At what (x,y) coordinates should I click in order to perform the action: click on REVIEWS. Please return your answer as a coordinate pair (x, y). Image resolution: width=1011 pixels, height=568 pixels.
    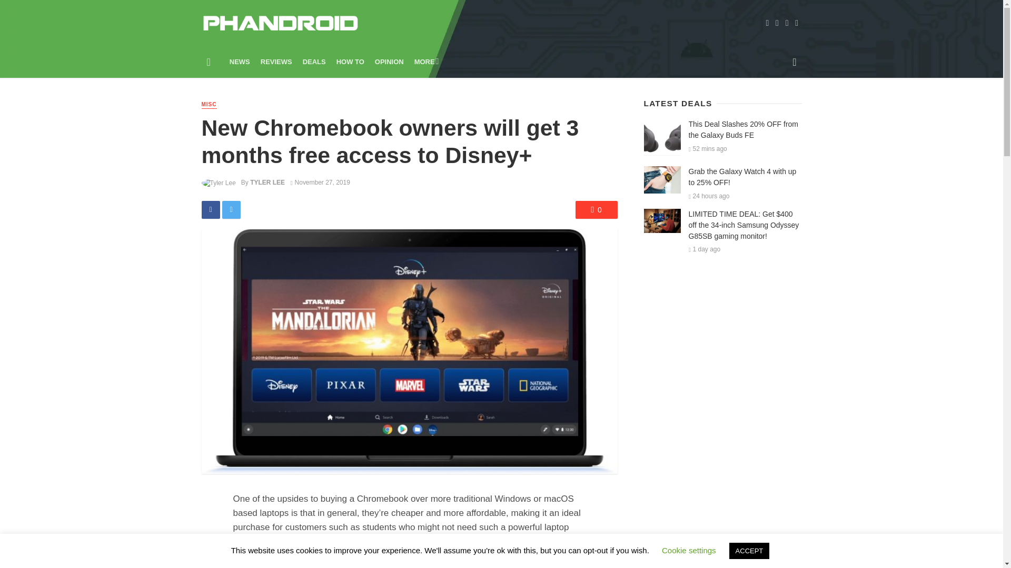
    Looking at the image, I should click on (276, 62).